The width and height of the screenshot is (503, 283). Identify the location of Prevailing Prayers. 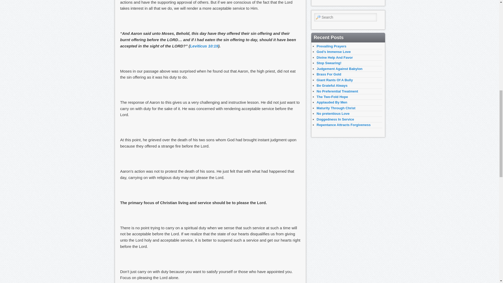
(331, 46).